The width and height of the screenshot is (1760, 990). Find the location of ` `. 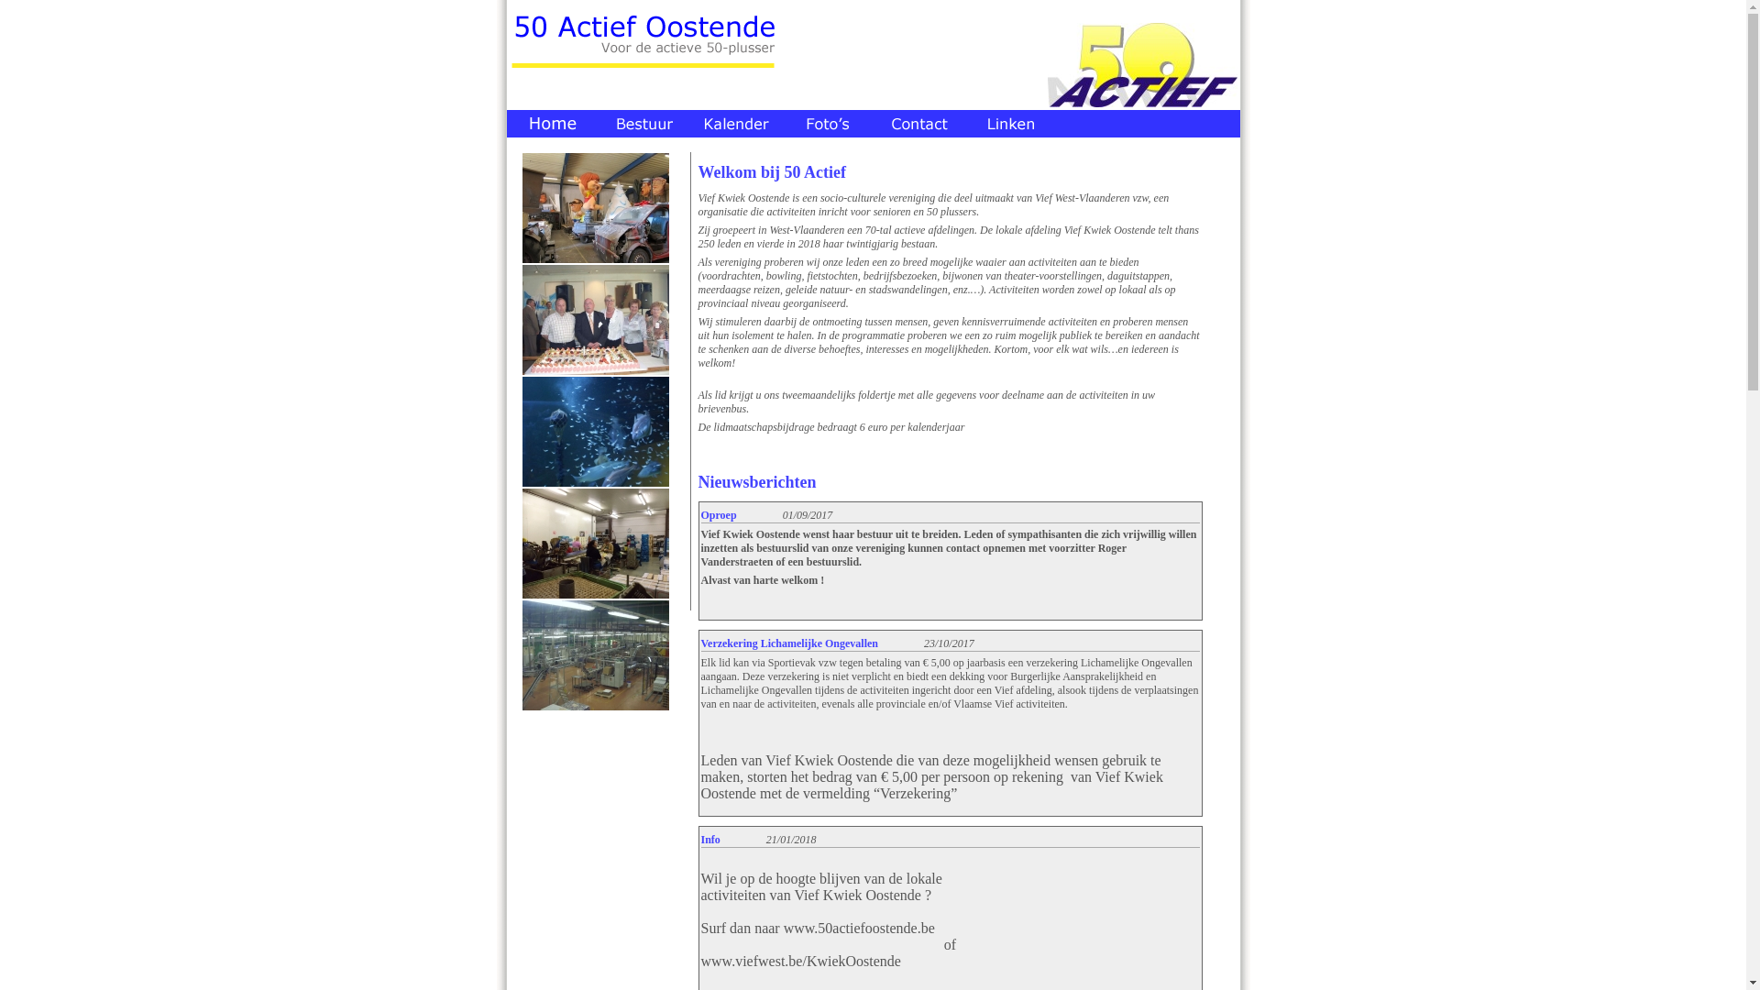

  is located at coordinates (918, 124).